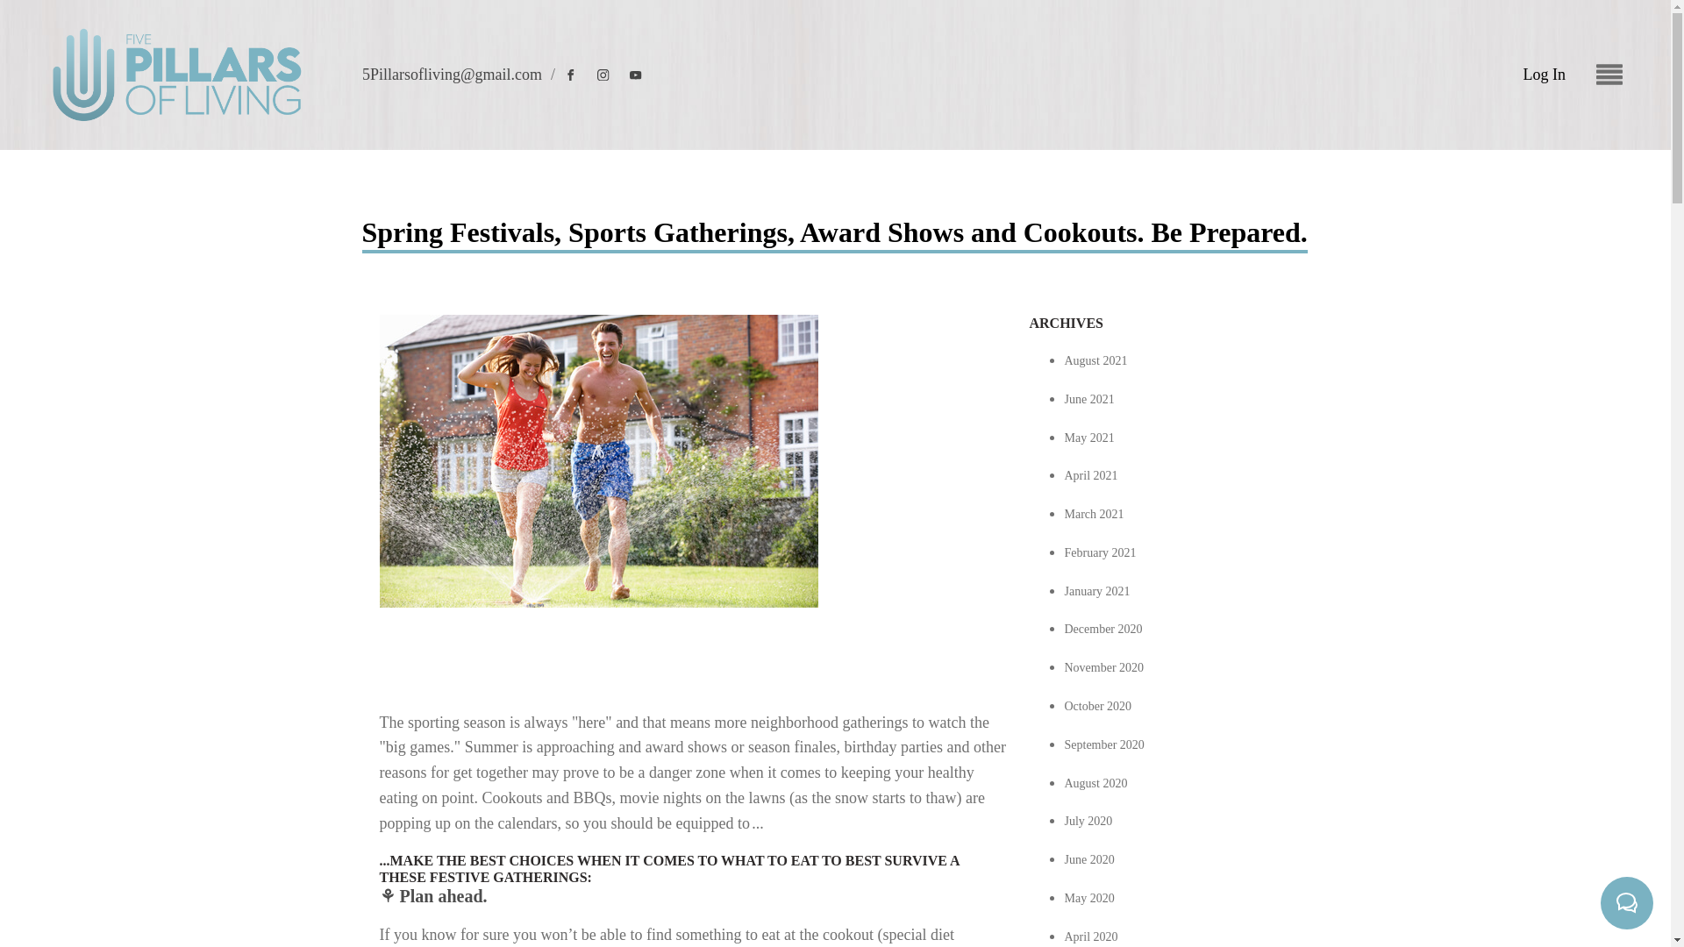 The image size is (1684, 947). I want to click on December 2020, so click(1103, 628).